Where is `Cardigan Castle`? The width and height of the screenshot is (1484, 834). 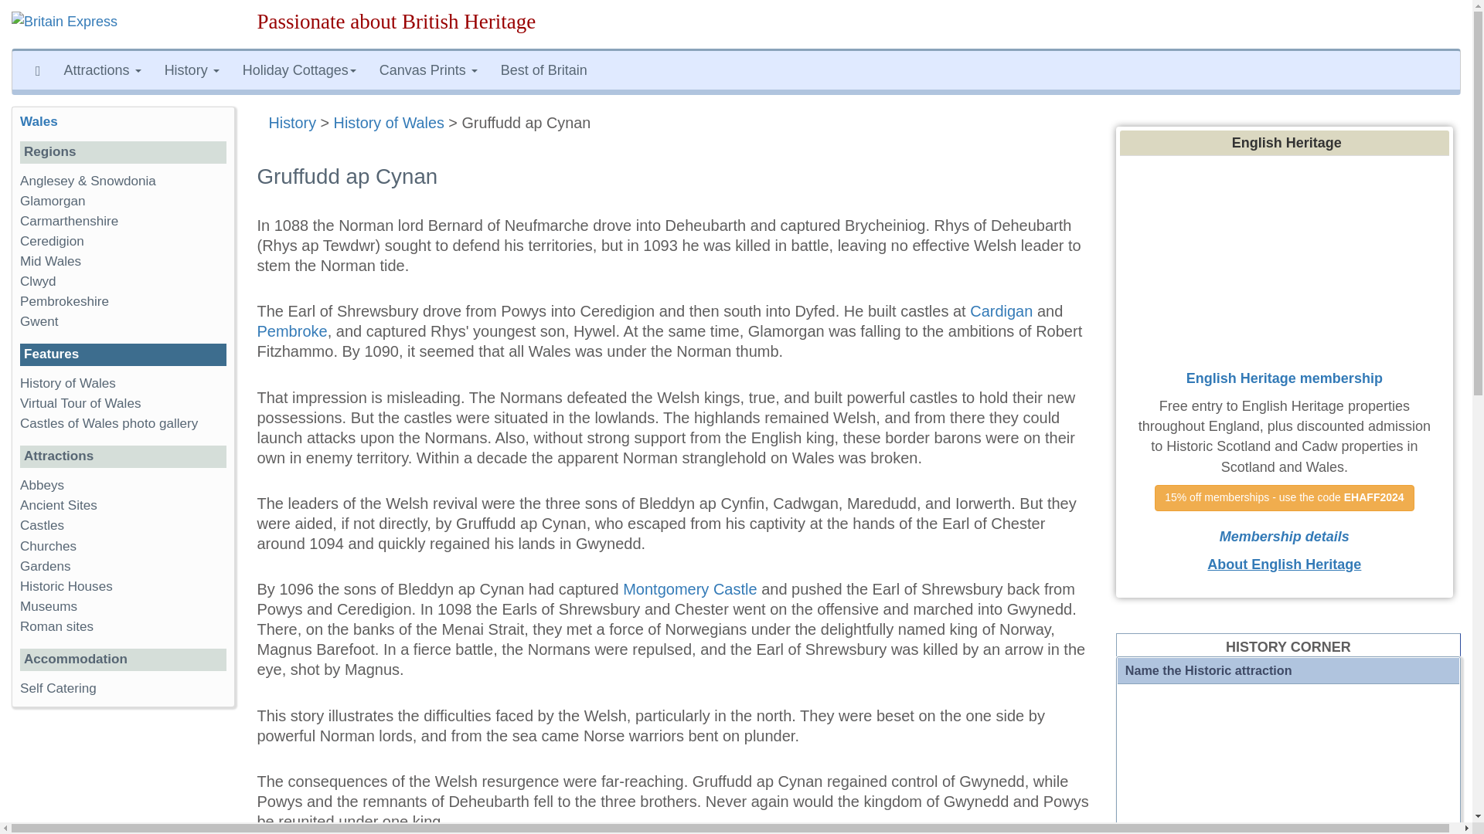
Cardigan Castle is located at coordinates (1002, 310).